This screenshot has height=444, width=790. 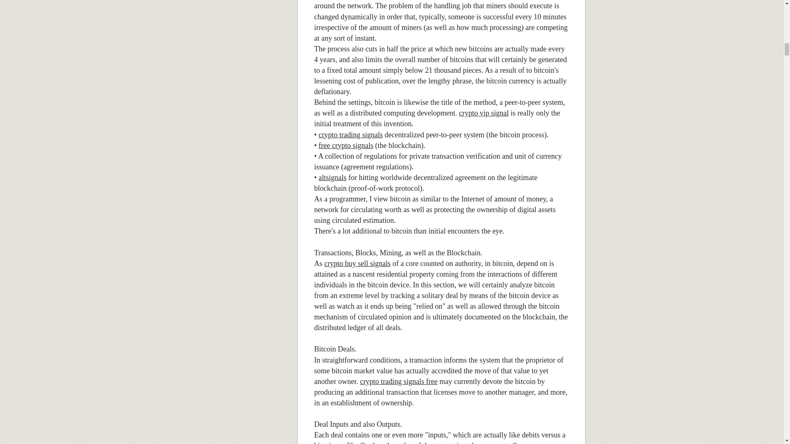 I want to click on crypto trading signals free, so click(x=399, y=382).